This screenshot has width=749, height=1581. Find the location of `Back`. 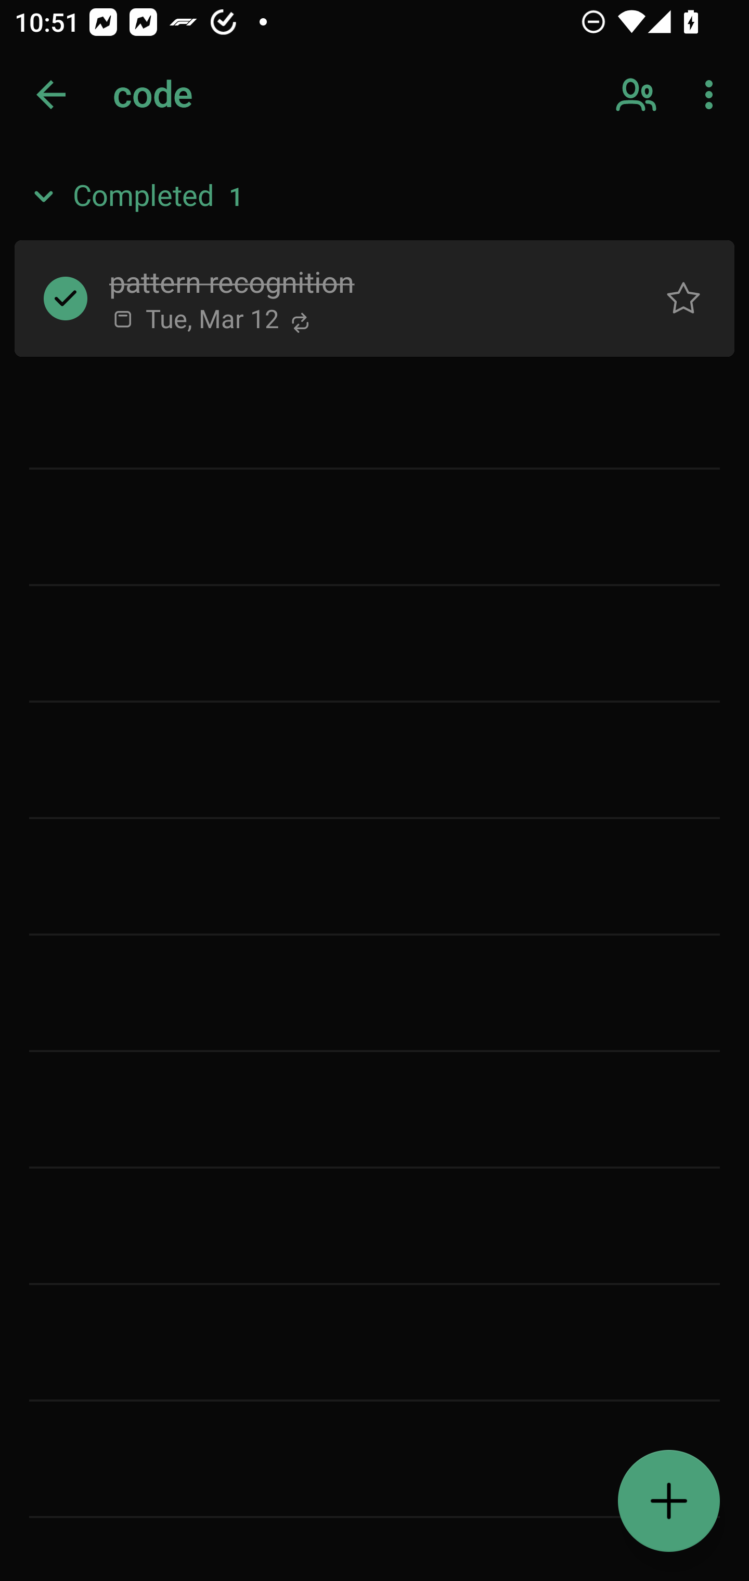

Back is located at coordinates (51, 95).